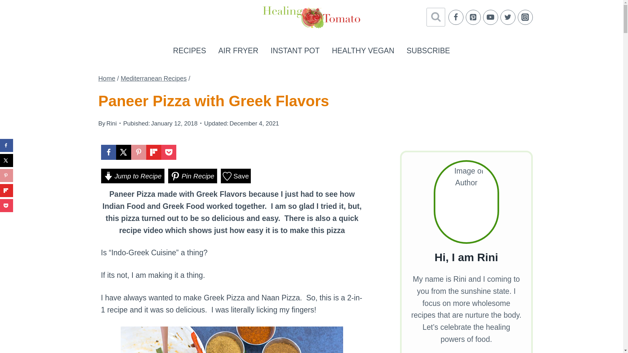 This screenshot has height=353, width=628. I want to click on Jump to Recipe, so click(132, 176).